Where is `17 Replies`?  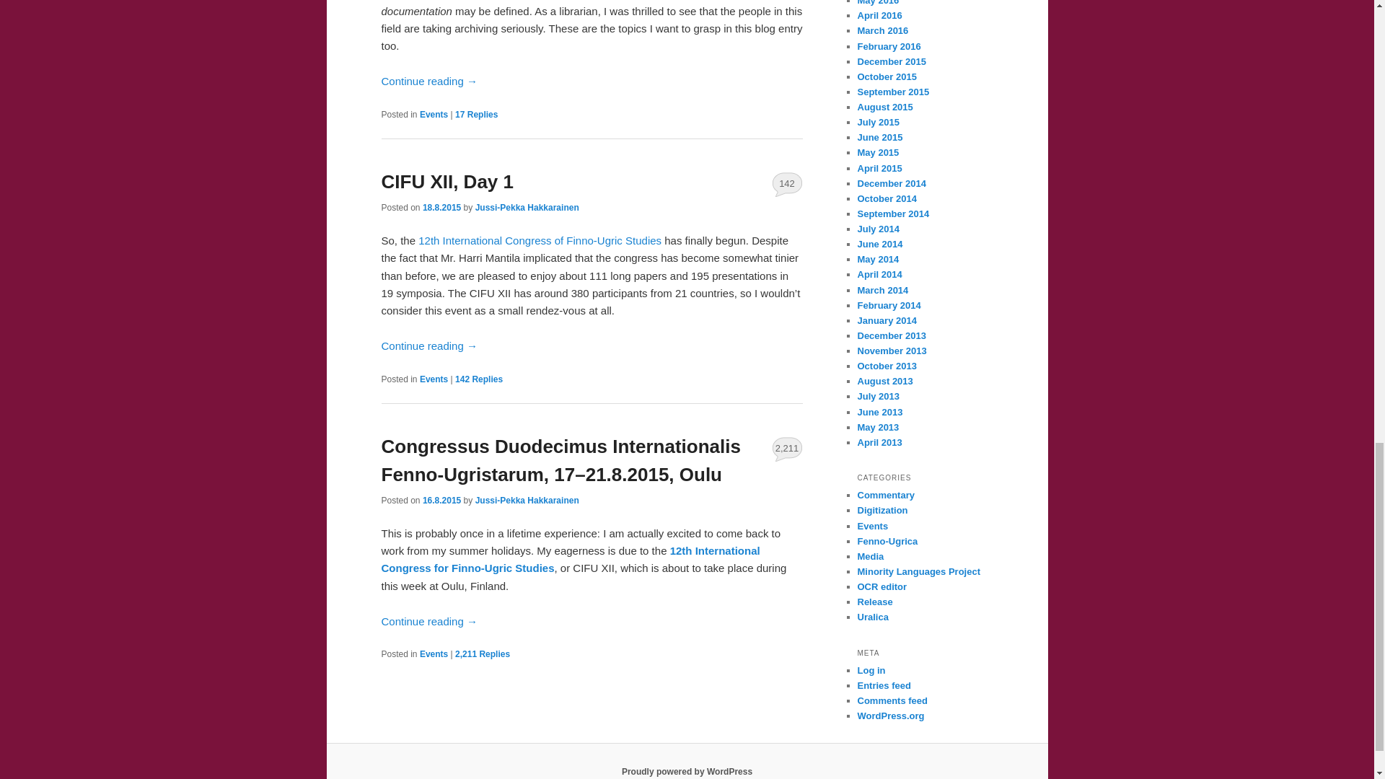
17 Replies is located at coordinates (476, 115).